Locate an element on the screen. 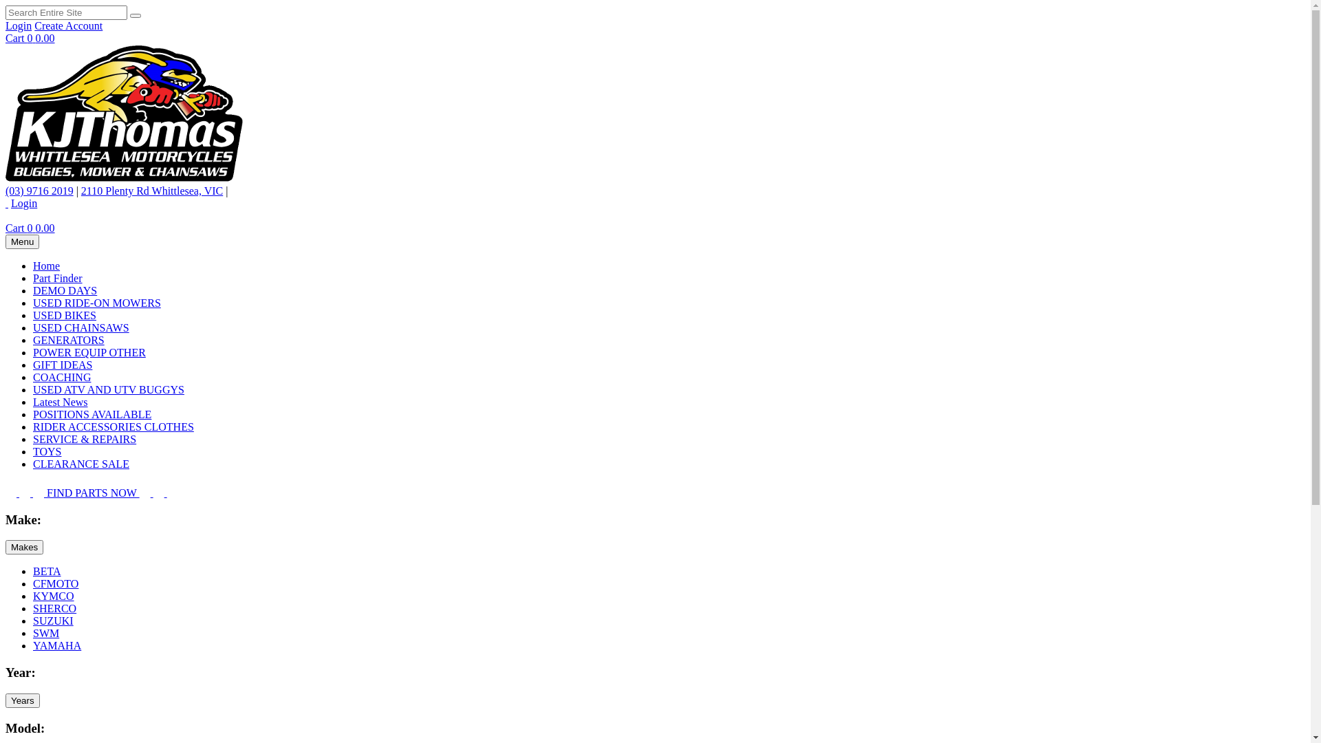 The width and height of the screenshot is (1321, 743). SHERCO is located at coordinates (55, 608).